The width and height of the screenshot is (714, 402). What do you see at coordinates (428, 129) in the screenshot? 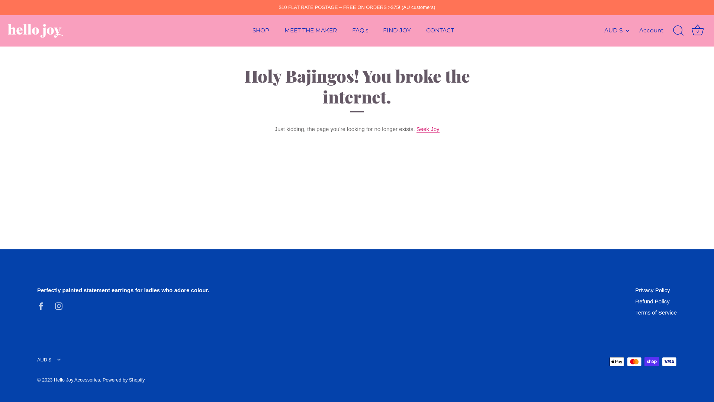
I see `Seek Joy` at bounding box center [428, 129].